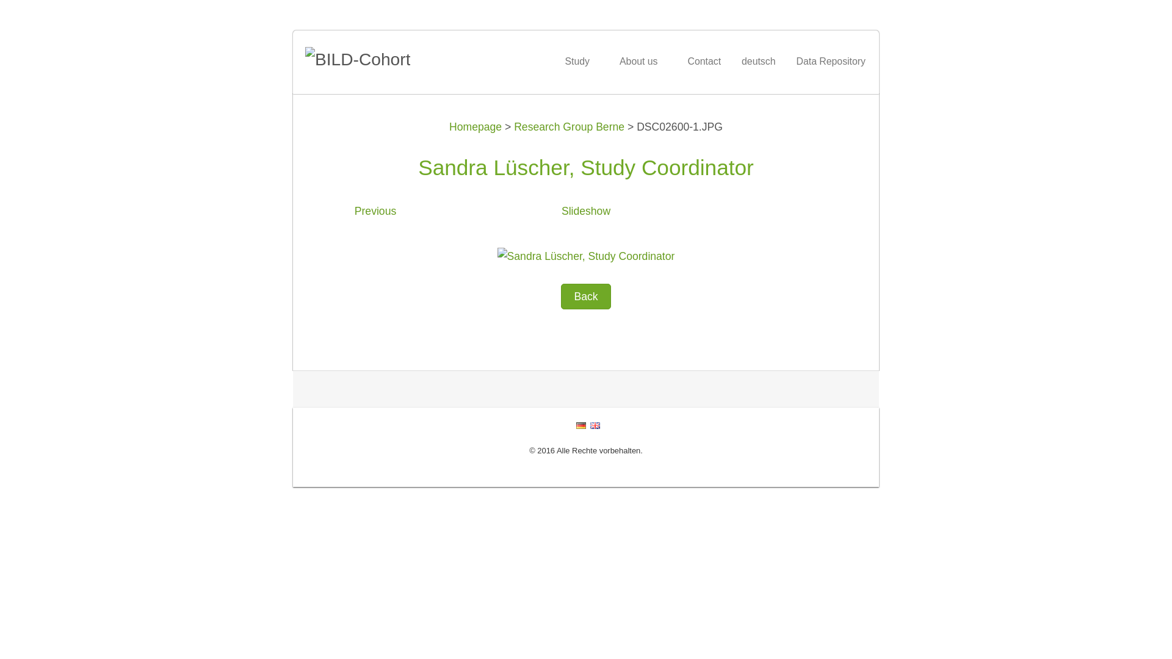 This screenshot has width=1172, height=659. Describe the element at coordinates (595, 425) in the screenshot. I see `English` at that location.